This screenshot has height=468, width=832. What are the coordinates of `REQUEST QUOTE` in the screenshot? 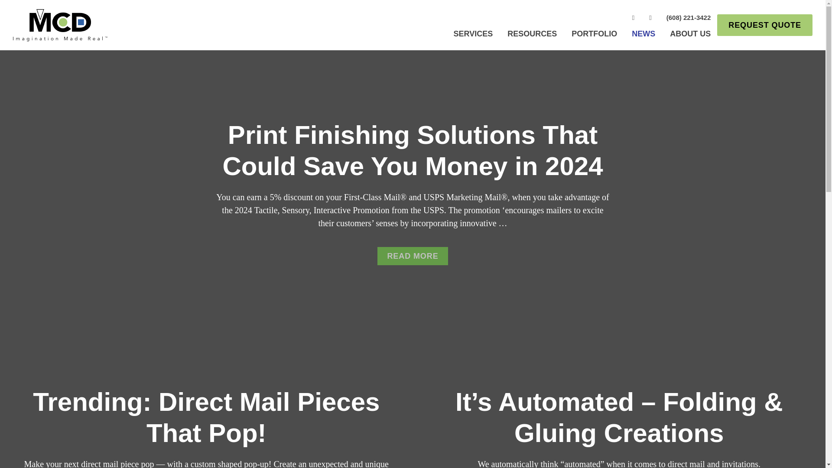 It's located at (765, 25).